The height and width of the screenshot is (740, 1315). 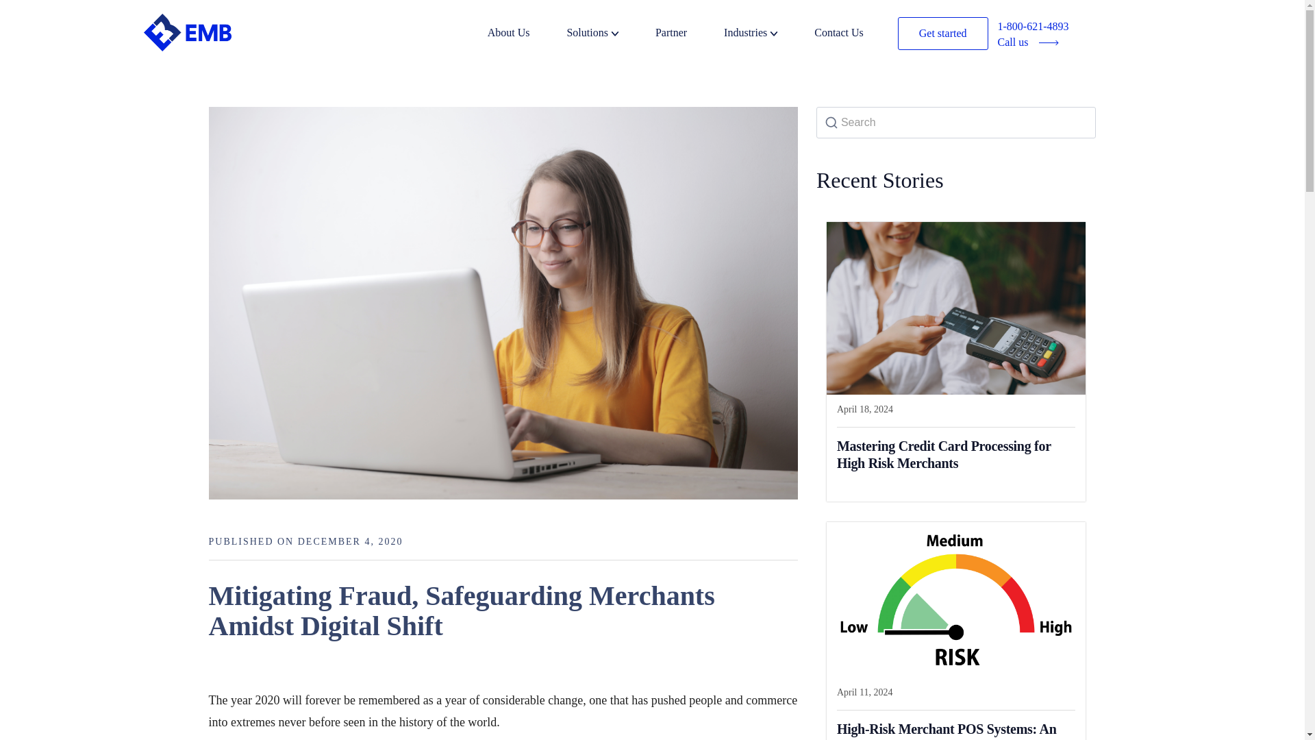 What do you see at coordinates (688, 34) in the screenshot?
I see `Partner` at bounding box center [688, 34].